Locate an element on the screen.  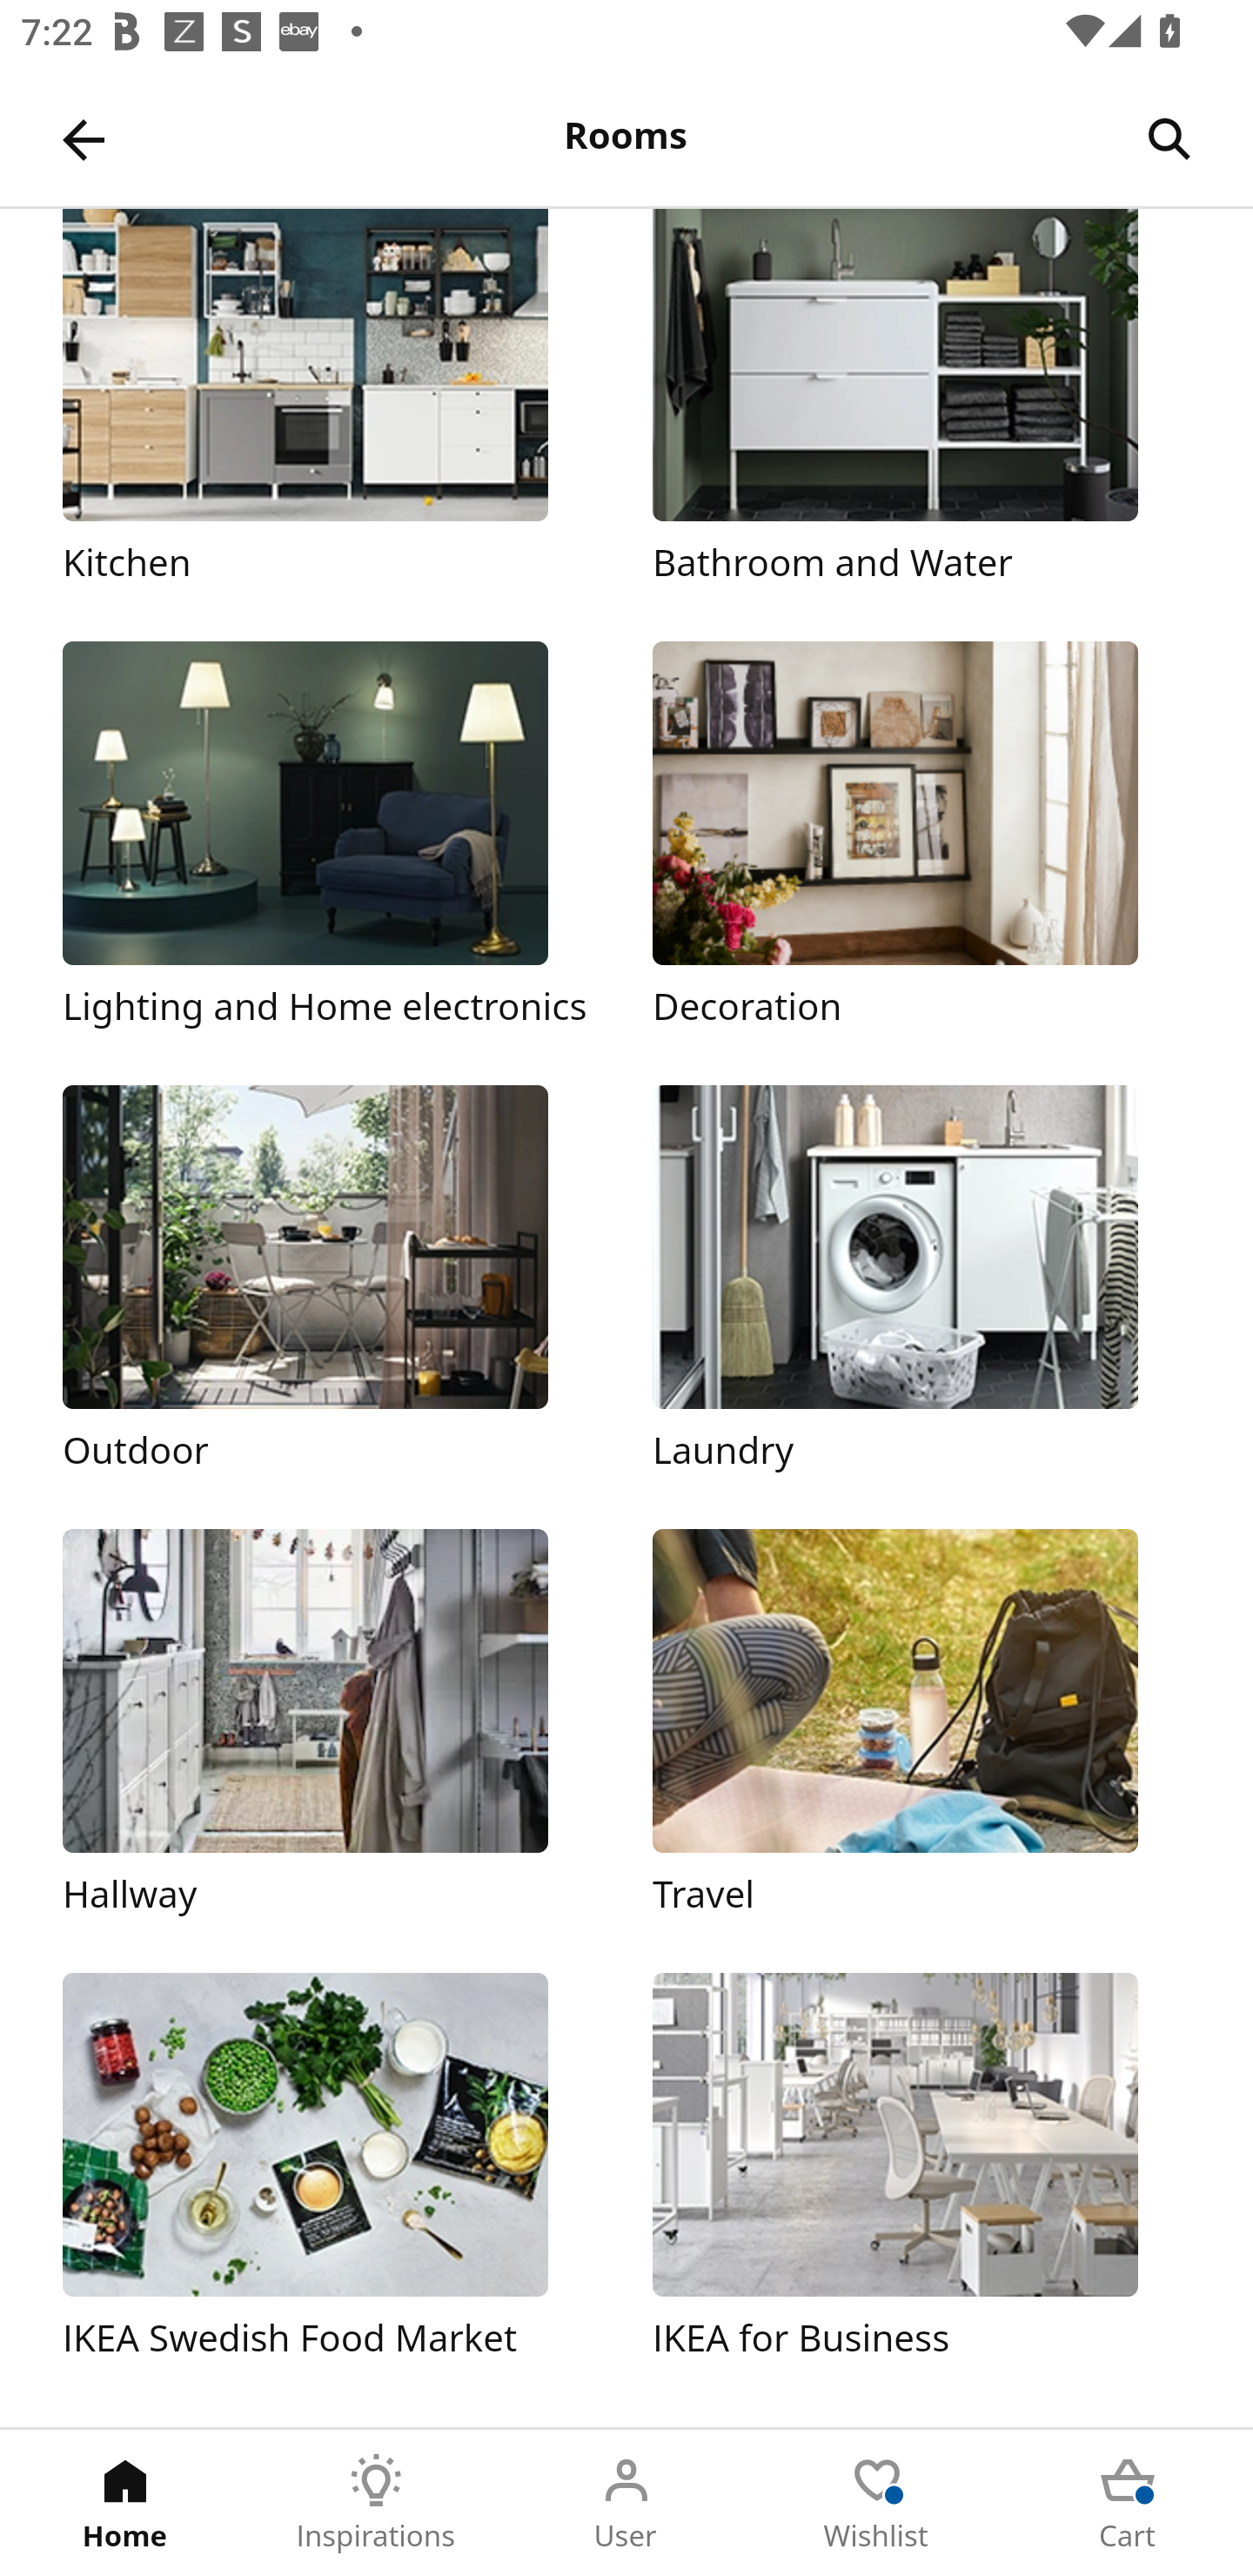
Inspirations
Tab 2 of 5 is located at coordinates (376, 2503).